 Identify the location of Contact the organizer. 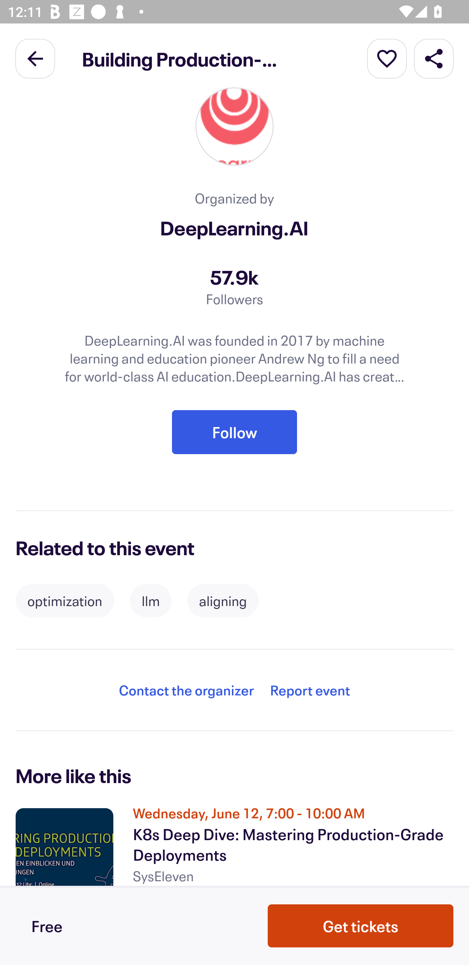
(186, 690).